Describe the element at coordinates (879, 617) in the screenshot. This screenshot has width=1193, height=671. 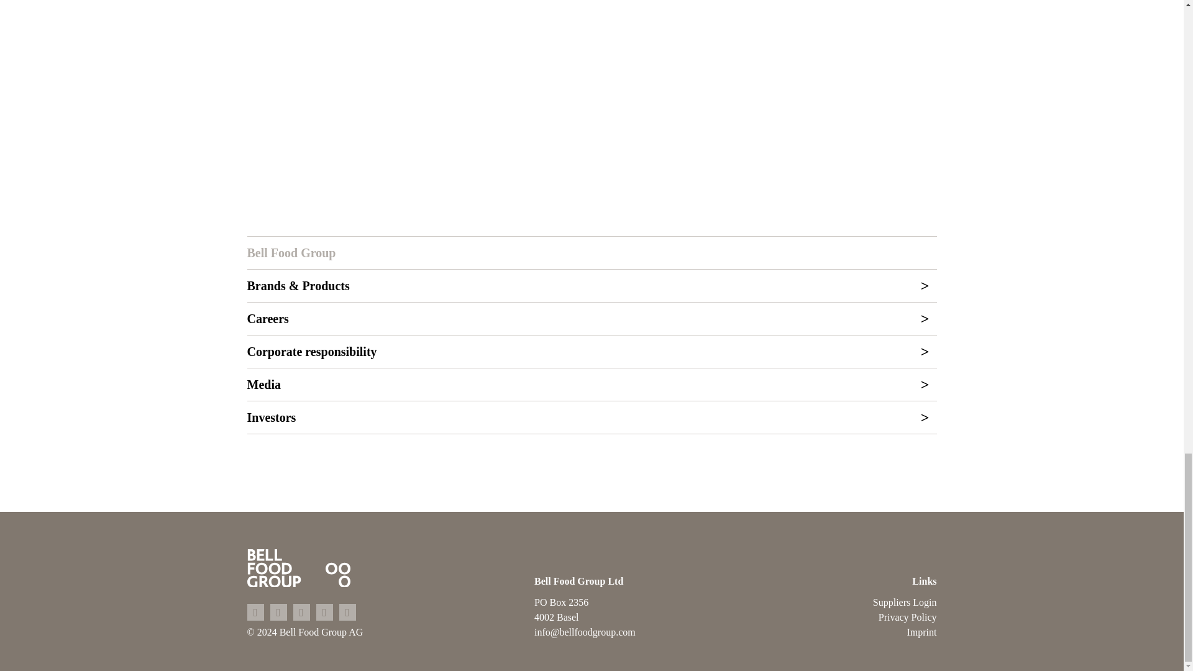
I see `Privacy Policy` at that location.